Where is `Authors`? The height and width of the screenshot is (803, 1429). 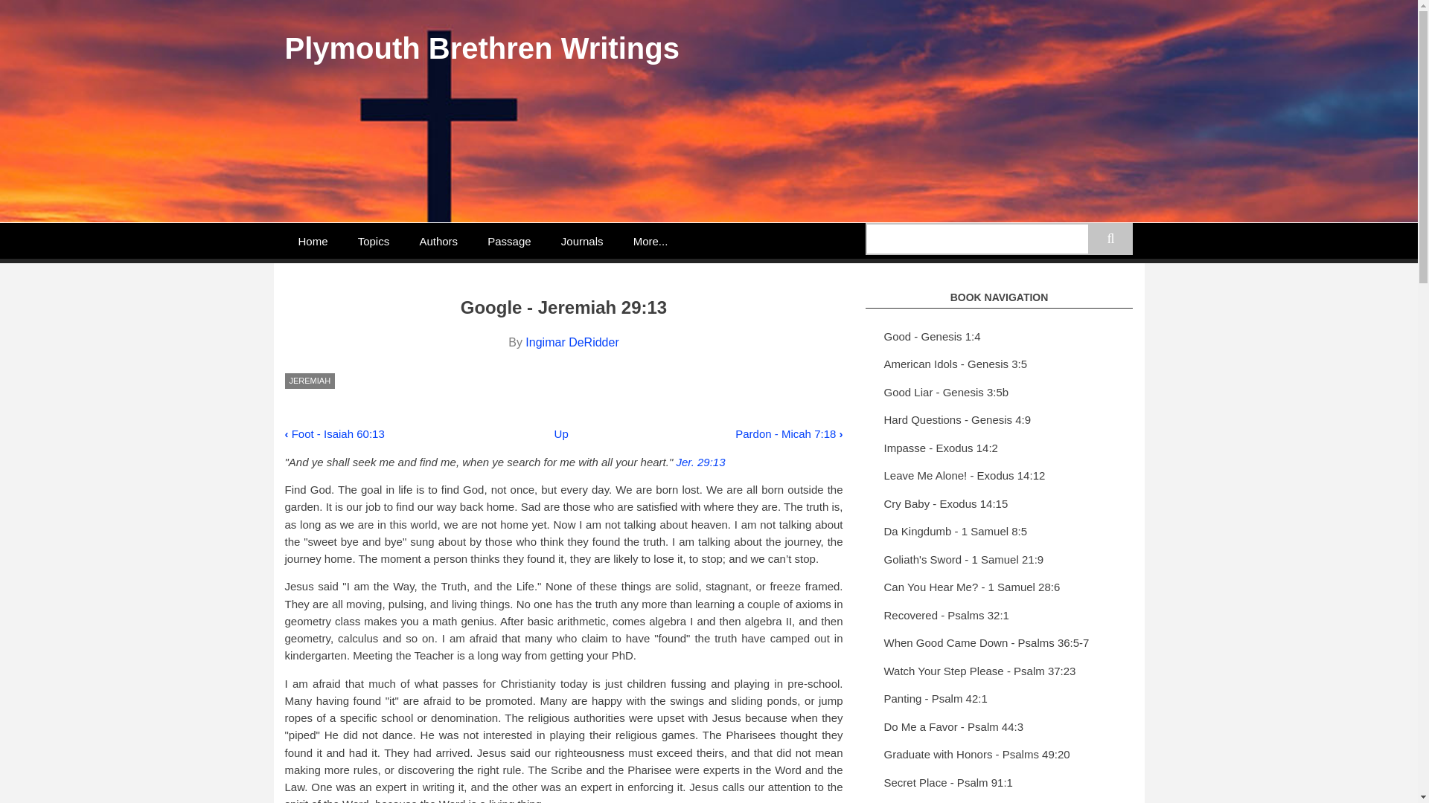
Authors is located at coordinates (438, 241).